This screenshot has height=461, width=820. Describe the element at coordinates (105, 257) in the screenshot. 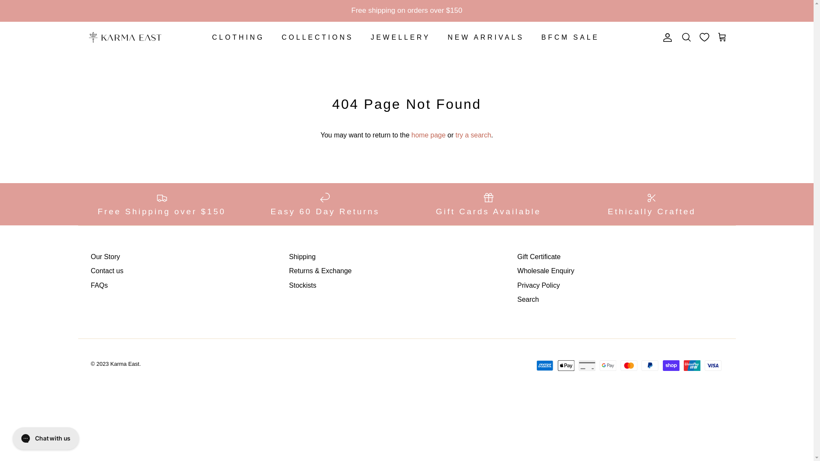

I see `Our Story` at that location.